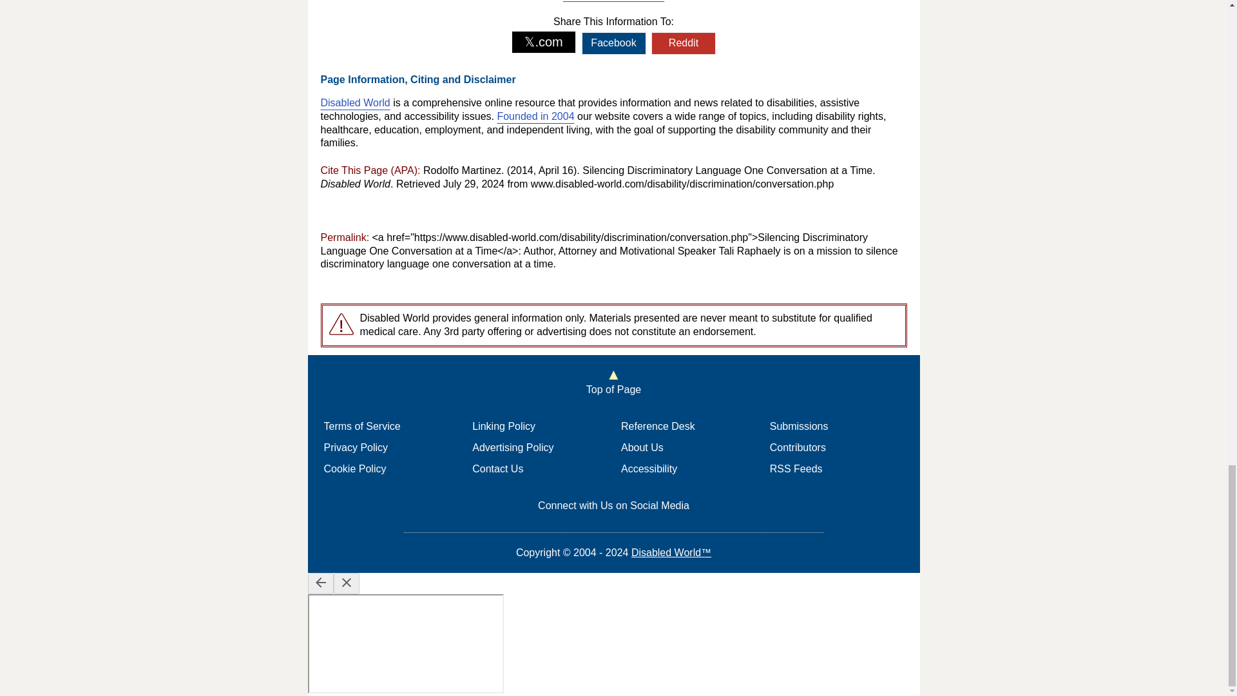 The width and height of the screenshot is (1237, 696). I want to click on Founded in 2004, so click(535, 116).